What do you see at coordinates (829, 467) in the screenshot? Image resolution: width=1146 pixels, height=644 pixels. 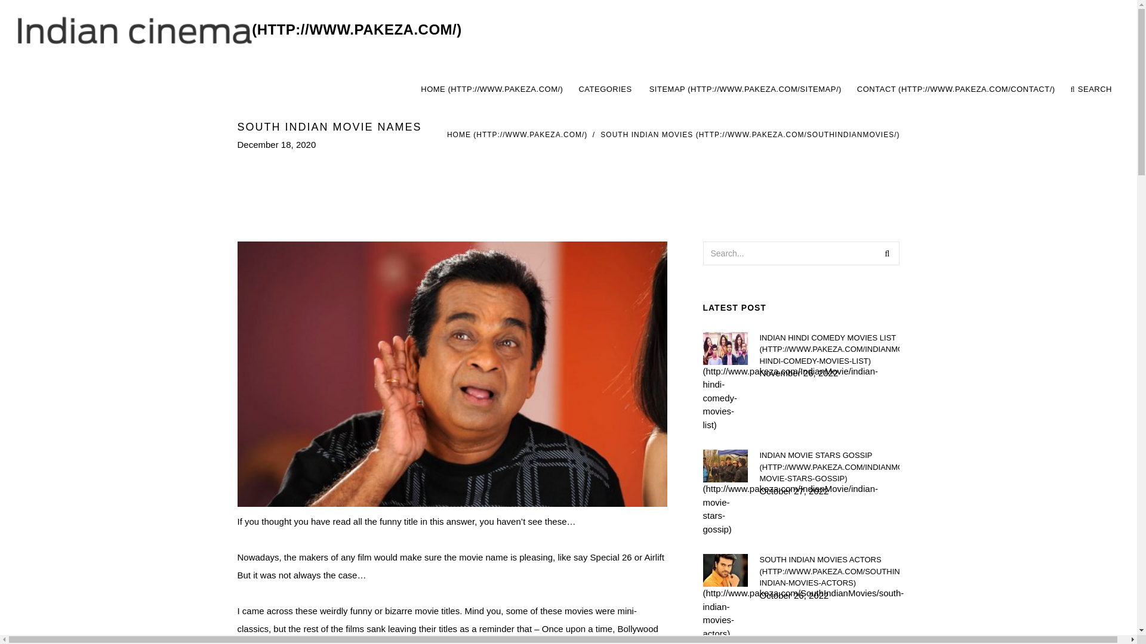 I see `INDIAN MOVIE STARS GOSSIP` at bounding box center [829, 467].